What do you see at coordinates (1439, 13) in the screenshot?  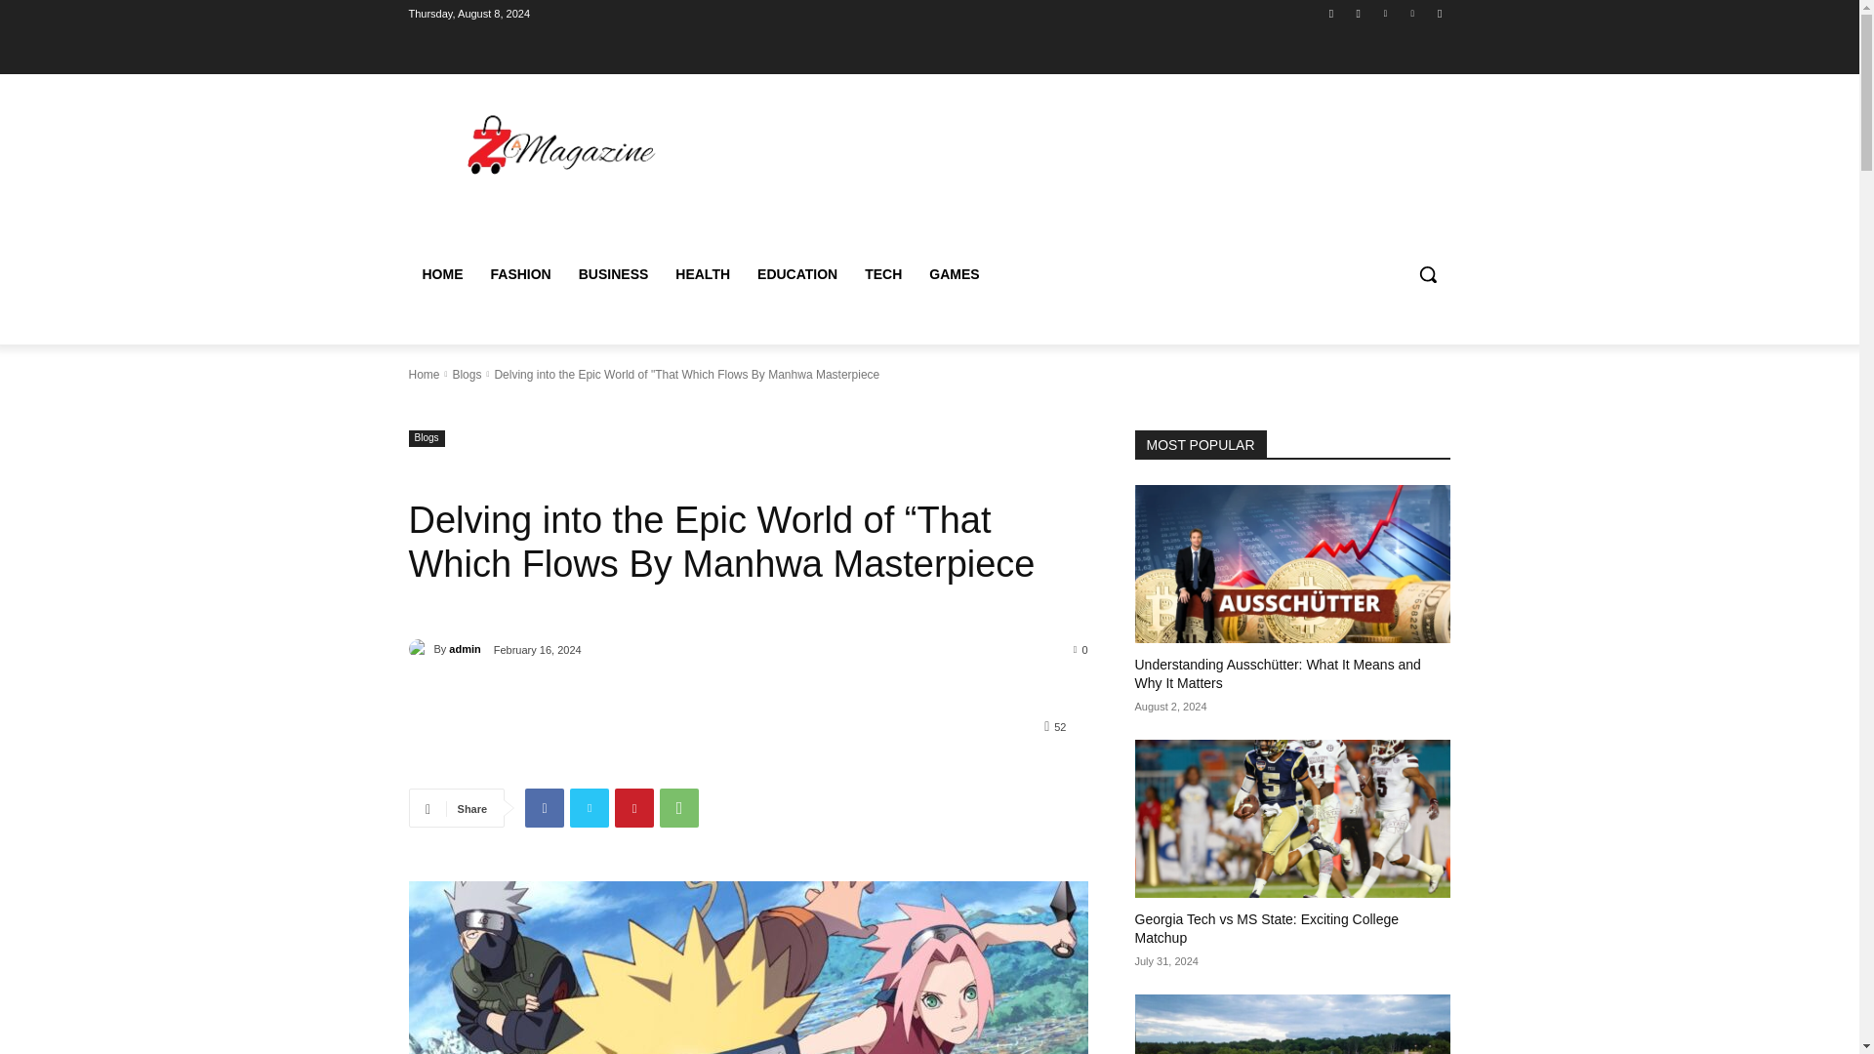 I see `Youtube` at bounding box center [1439, 13].